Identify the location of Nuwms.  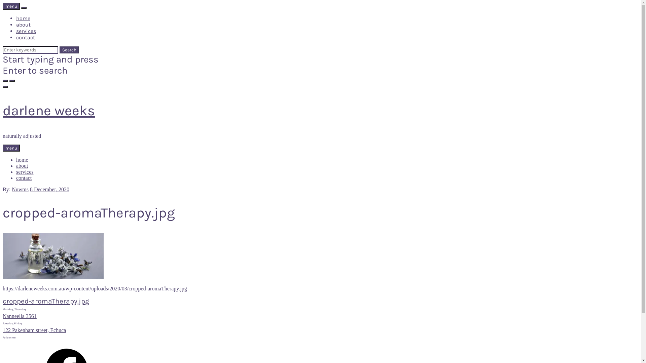
(20, 190).